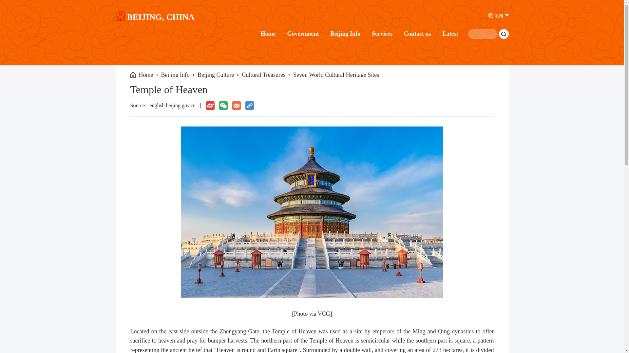 The height and width of the screenshot is (353, 629). What do you see at coordinates (146, 75) in the screenshot?
I see `Home` at bounding box center [146, 75].